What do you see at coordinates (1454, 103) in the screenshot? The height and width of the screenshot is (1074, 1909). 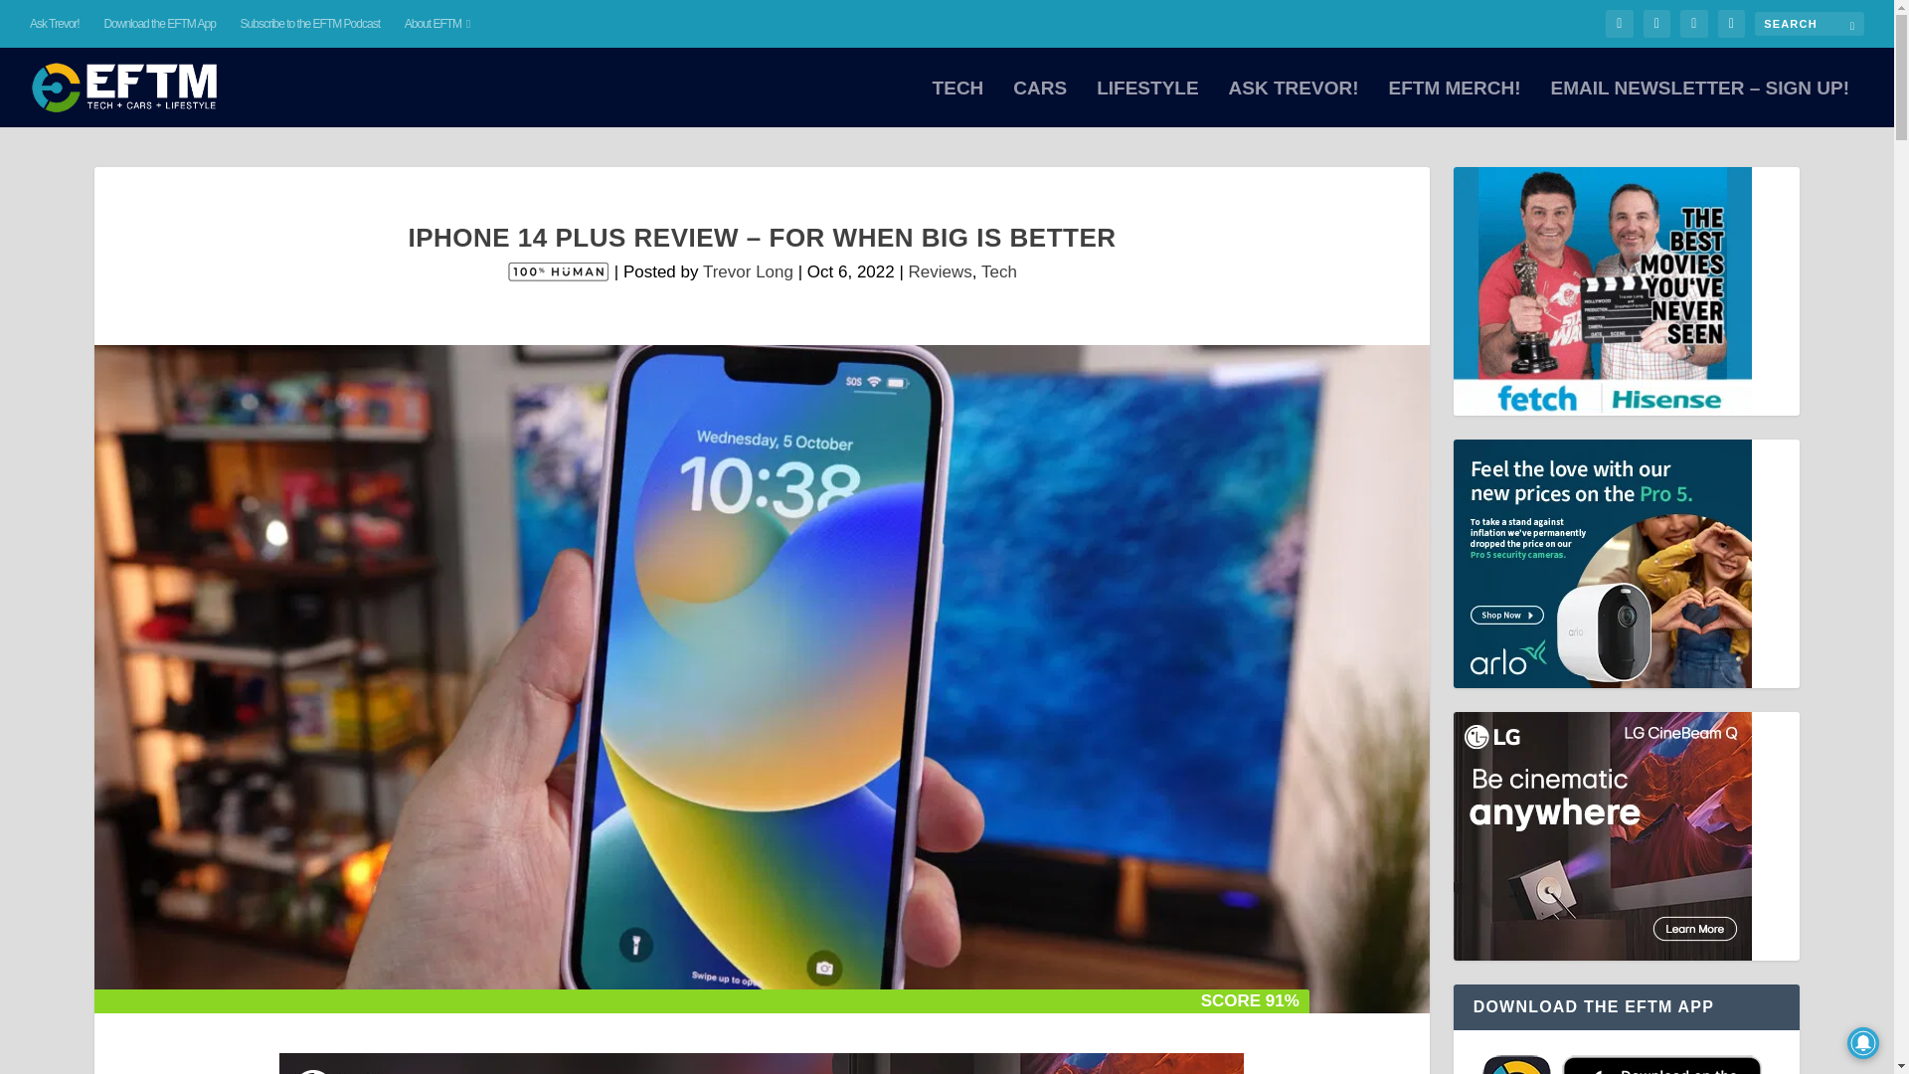 I see `EFTM MERCH!` at bounding box center [1454, 103].